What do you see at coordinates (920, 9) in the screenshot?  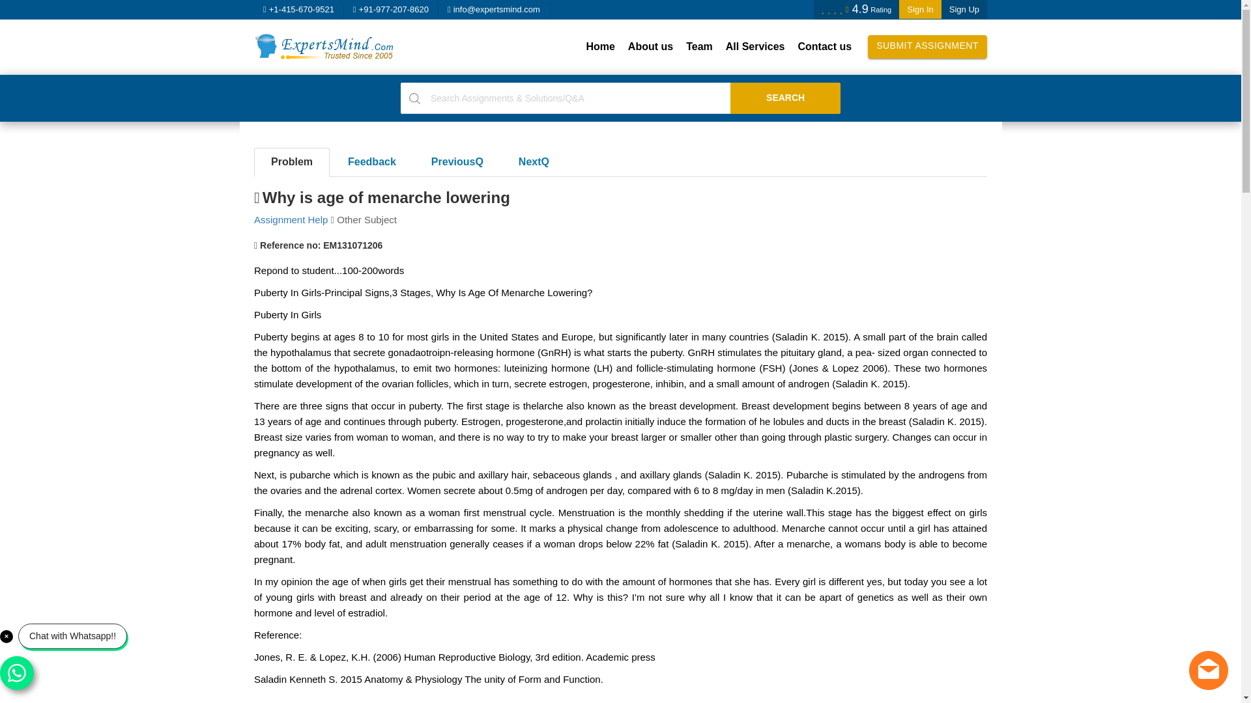 I see `Sign In` at bounding box center [920, 9].